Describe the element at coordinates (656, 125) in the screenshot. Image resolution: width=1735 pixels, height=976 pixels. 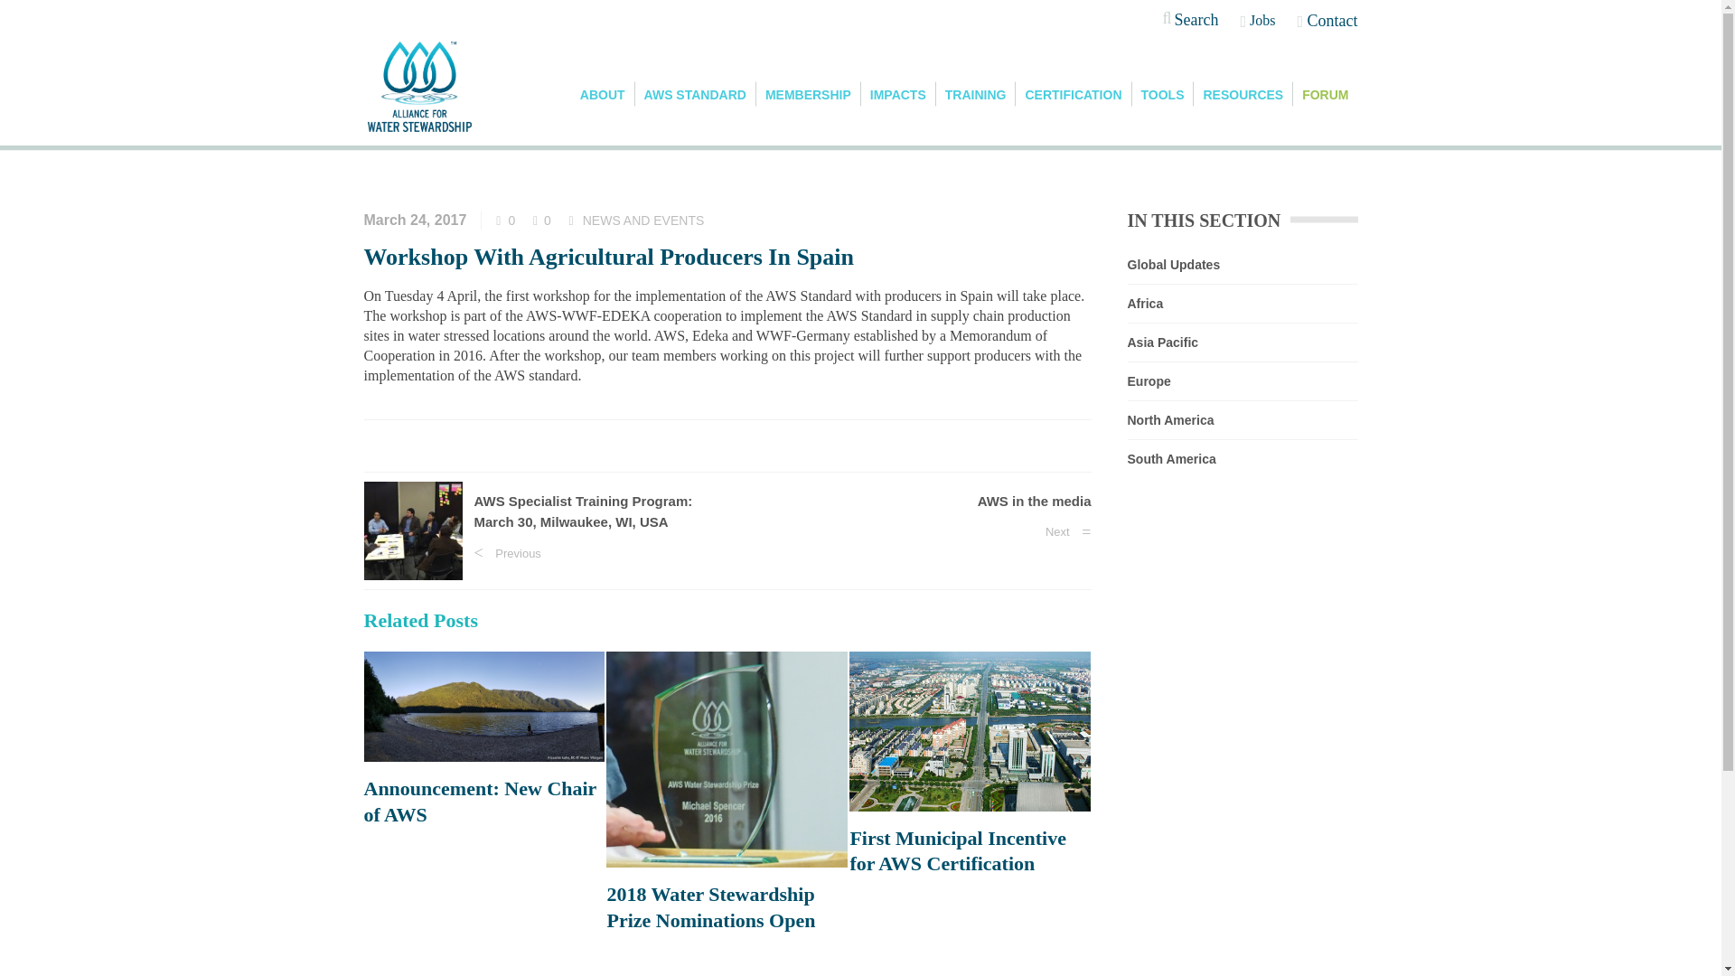
I see `Alliance for Water Stewardship` at that location.